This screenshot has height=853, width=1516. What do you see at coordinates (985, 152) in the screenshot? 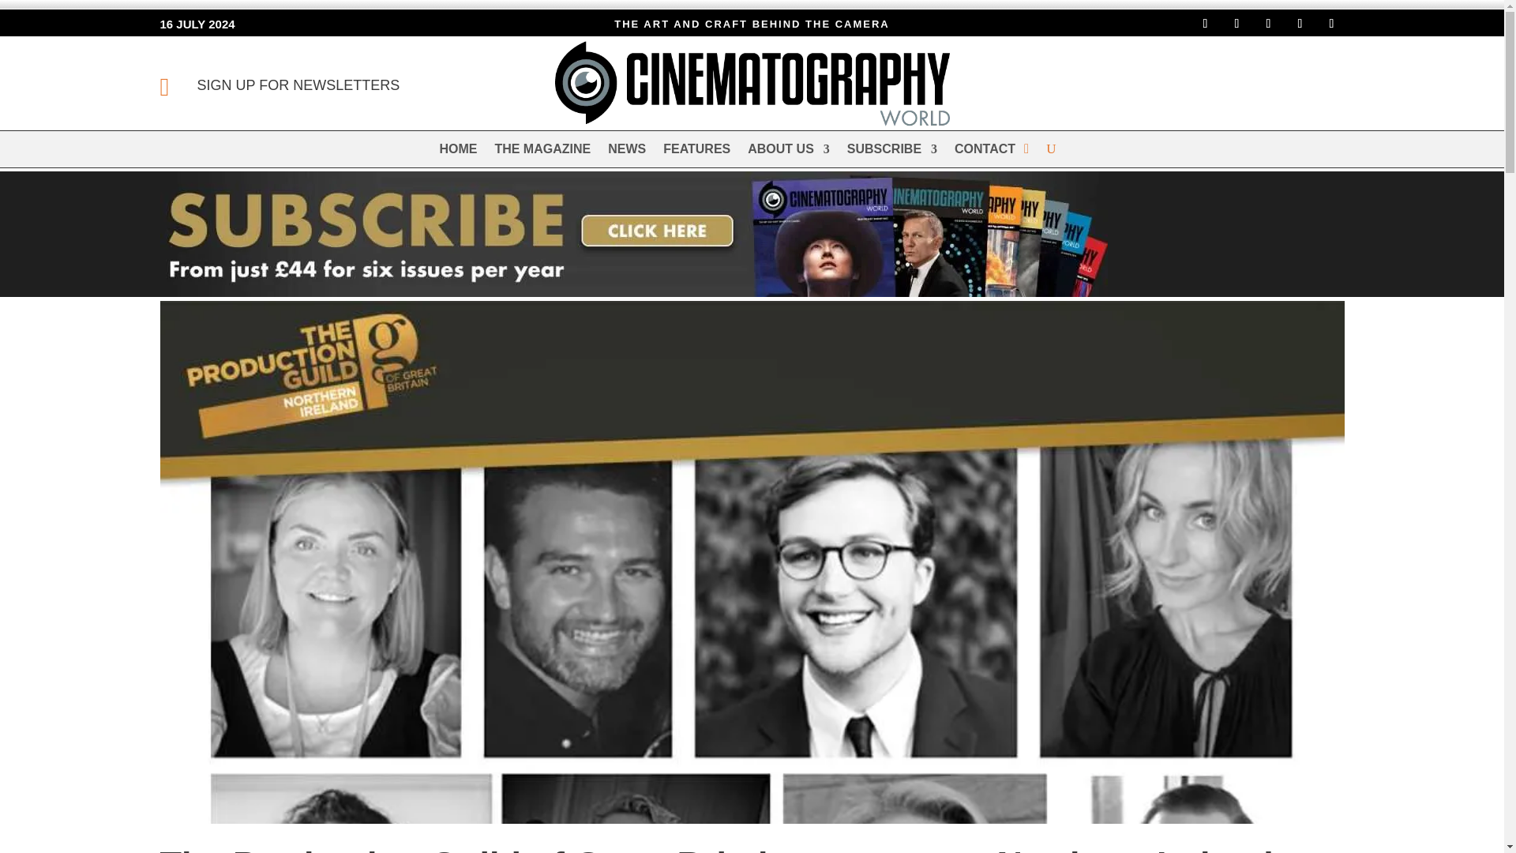
I see `CONTACT` at bounding box center [985, 152].